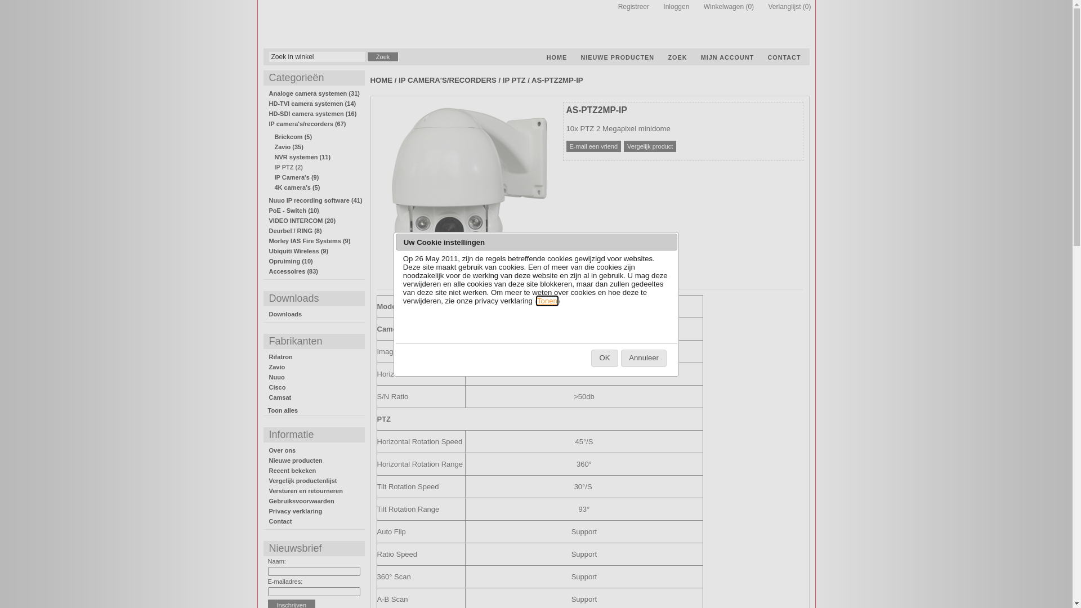 The image size is (1081, 608). I want to click on Zavio, so click(277, 367).